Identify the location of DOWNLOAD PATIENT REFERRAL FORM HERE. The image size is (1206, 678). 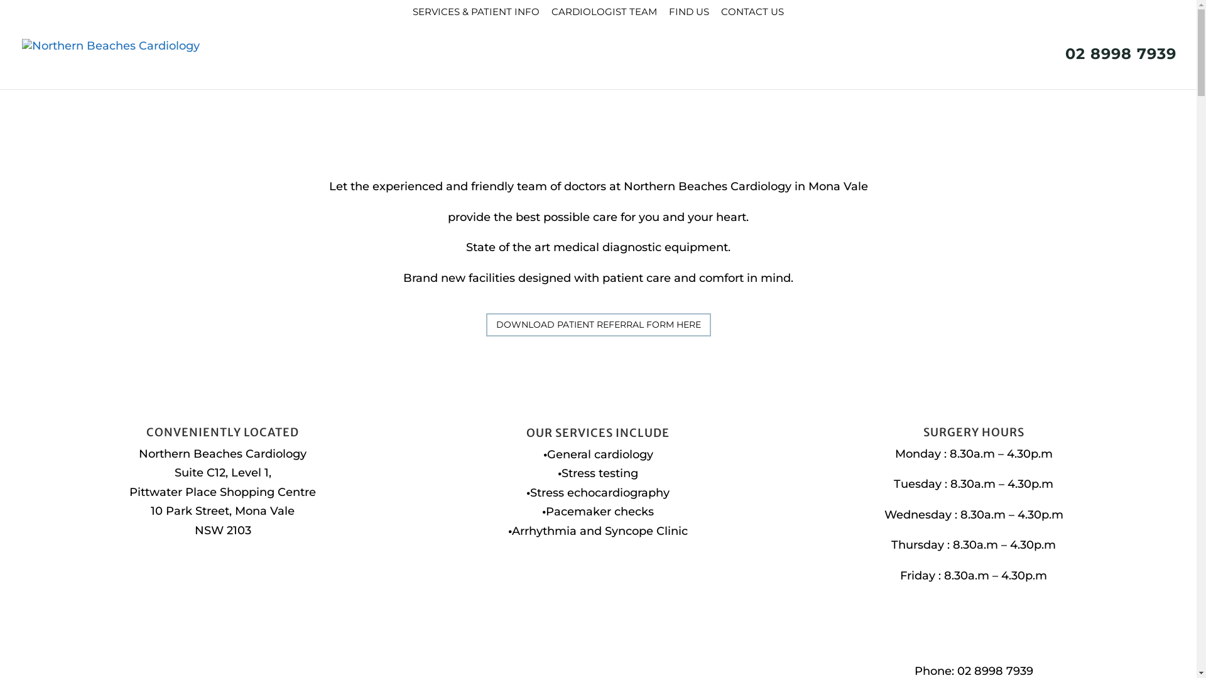
(599, 325).